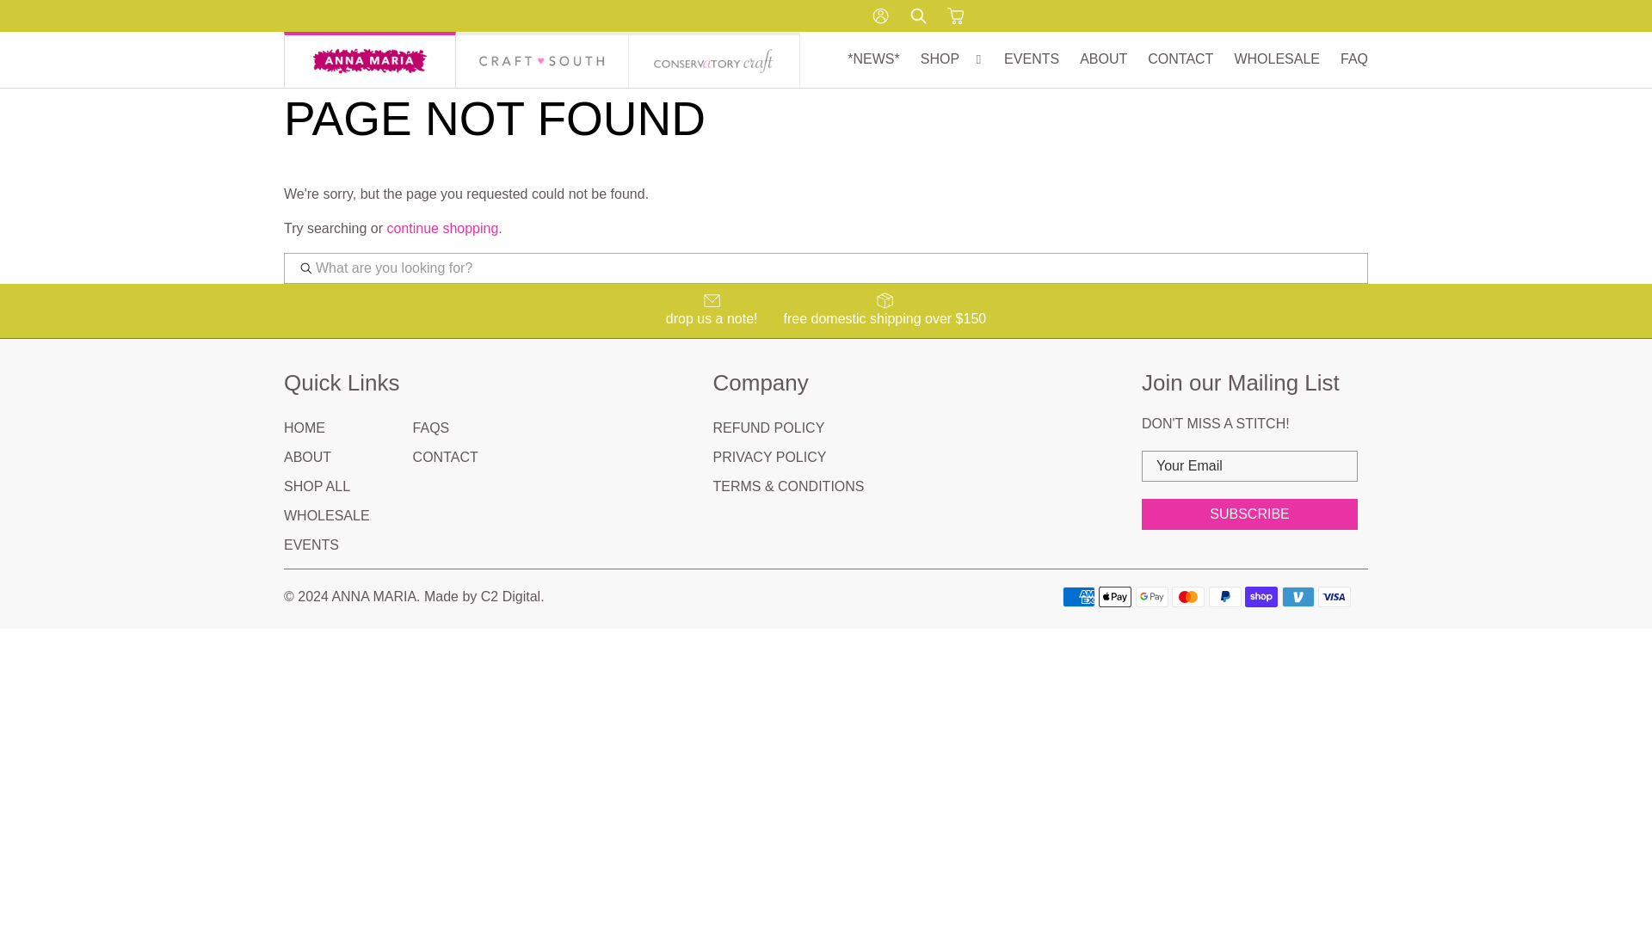 This screenshot has height=929, width=1652. What do you see at coordinates (370, 58) in the screenshot?
I see `Anna Maria` at bounding box center [370, 58].